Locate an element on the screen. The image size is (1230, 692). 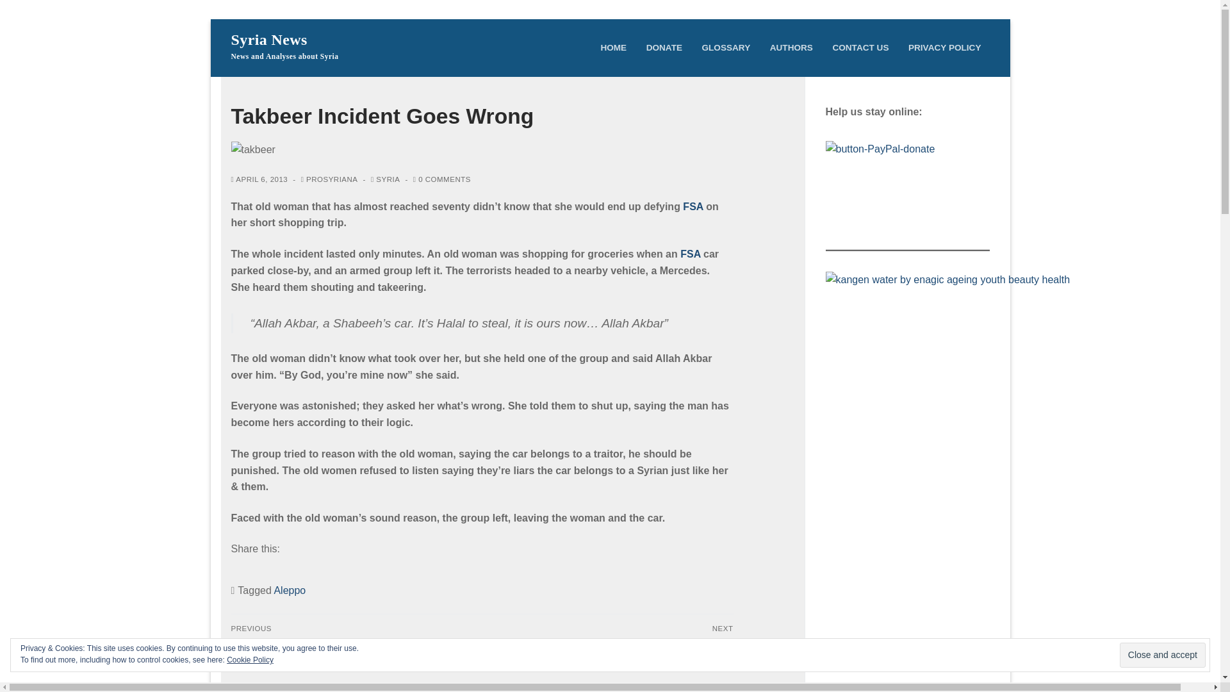
Aleppo is located at coordinates (289, 589).